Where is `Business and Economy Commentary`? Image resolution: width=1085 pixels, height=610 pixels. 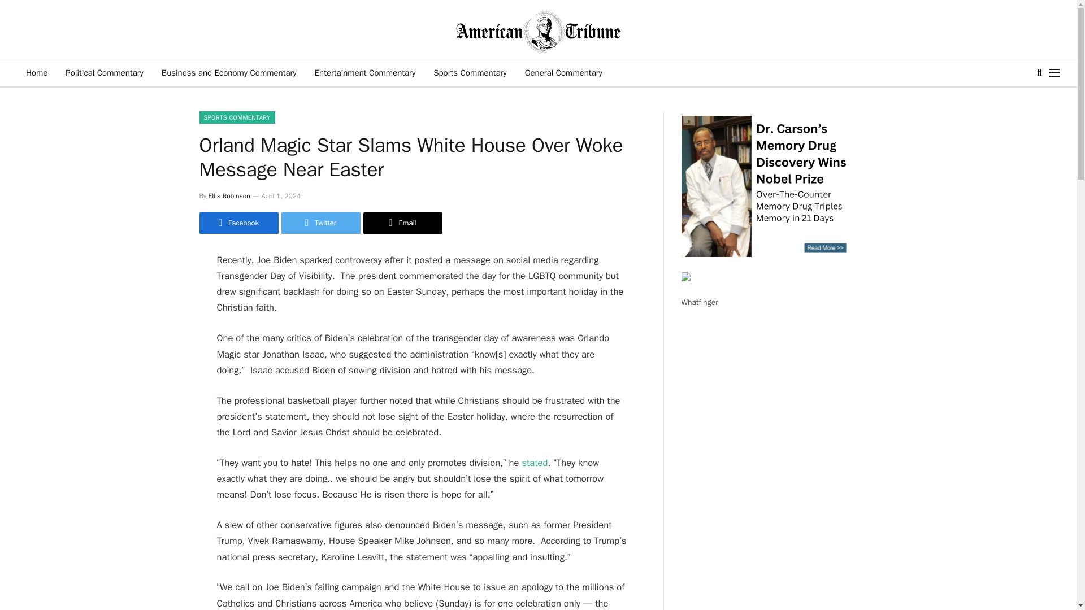
Business and Economy Commentary is located at coordinates (229, 72).